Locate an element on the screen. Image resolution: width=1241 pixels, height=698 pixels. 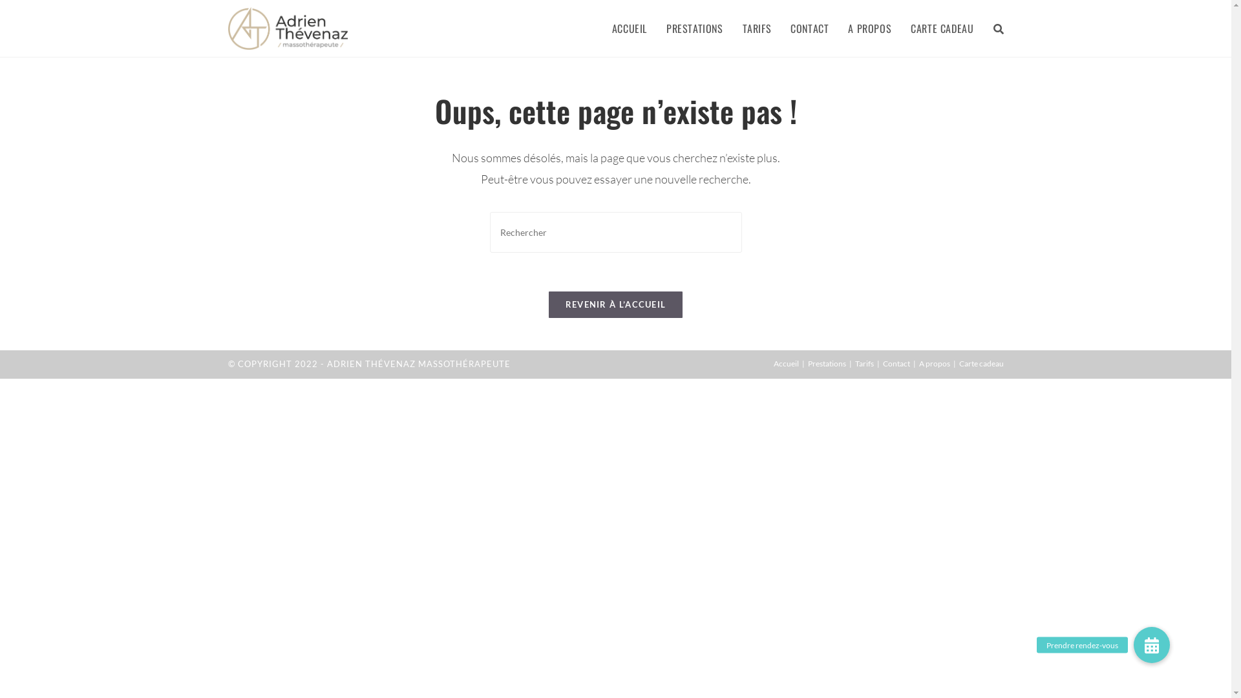
Carte cadeau is located at coordinates (981, 363).